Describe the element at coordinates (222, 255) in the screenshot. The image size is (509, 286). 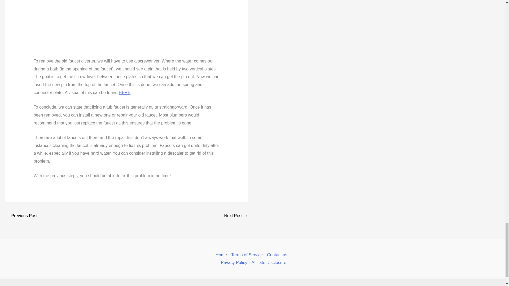
I see `Home` at that location.